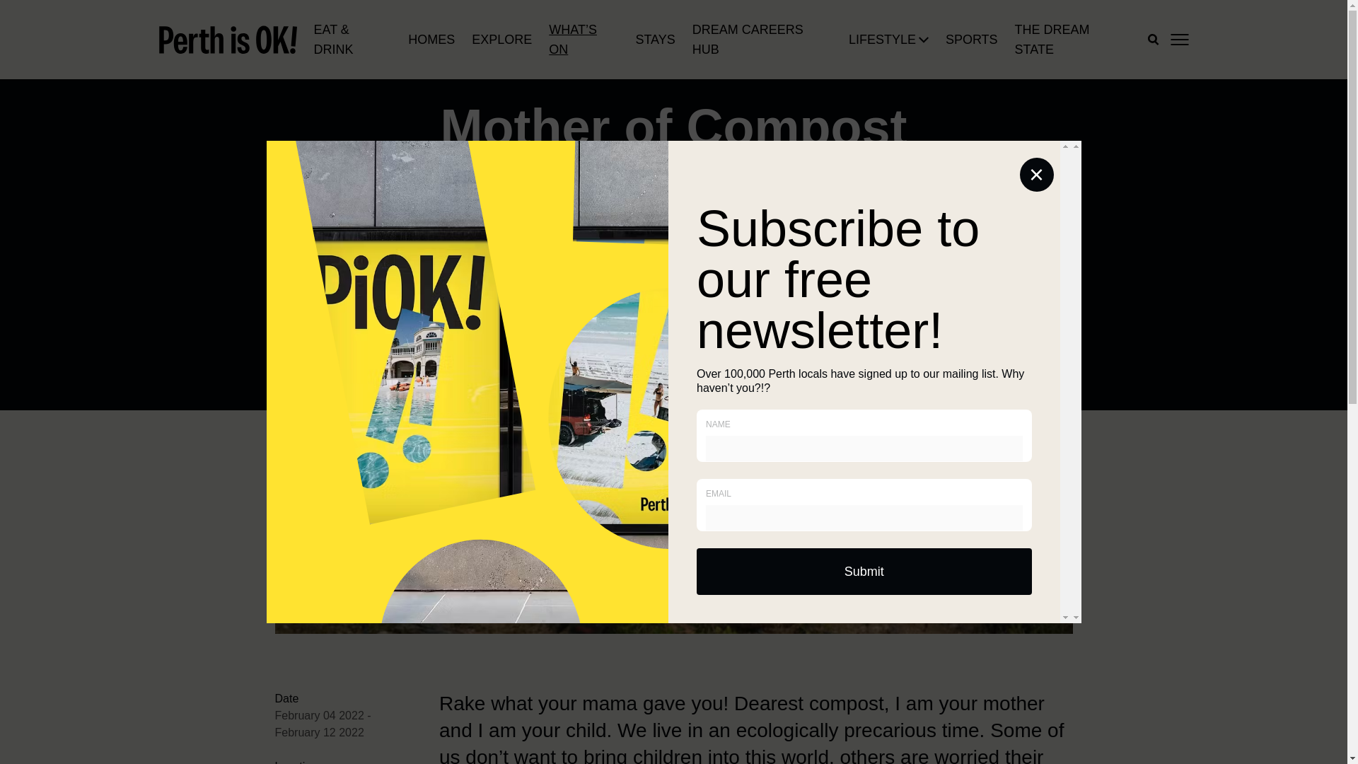  What do you see at coordinates (1072, 40) in the screenshot?
I see `THE DREAM STATE` at bounding box center [1072, 40].